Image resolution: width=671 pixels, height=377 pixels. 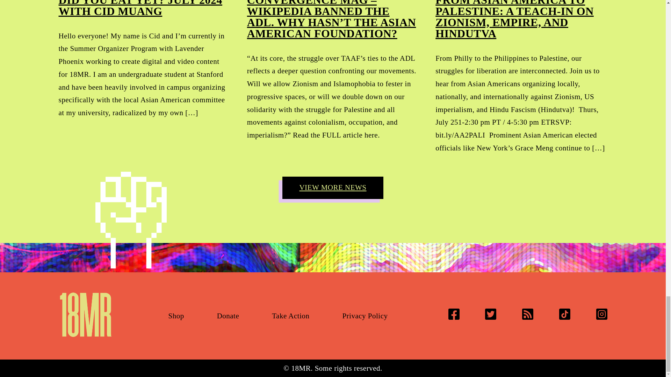 What do you see at coordinates (333, 188) in the screenshot?
I see `VIEW MORE NEWS` at bounding box center [333, 188].